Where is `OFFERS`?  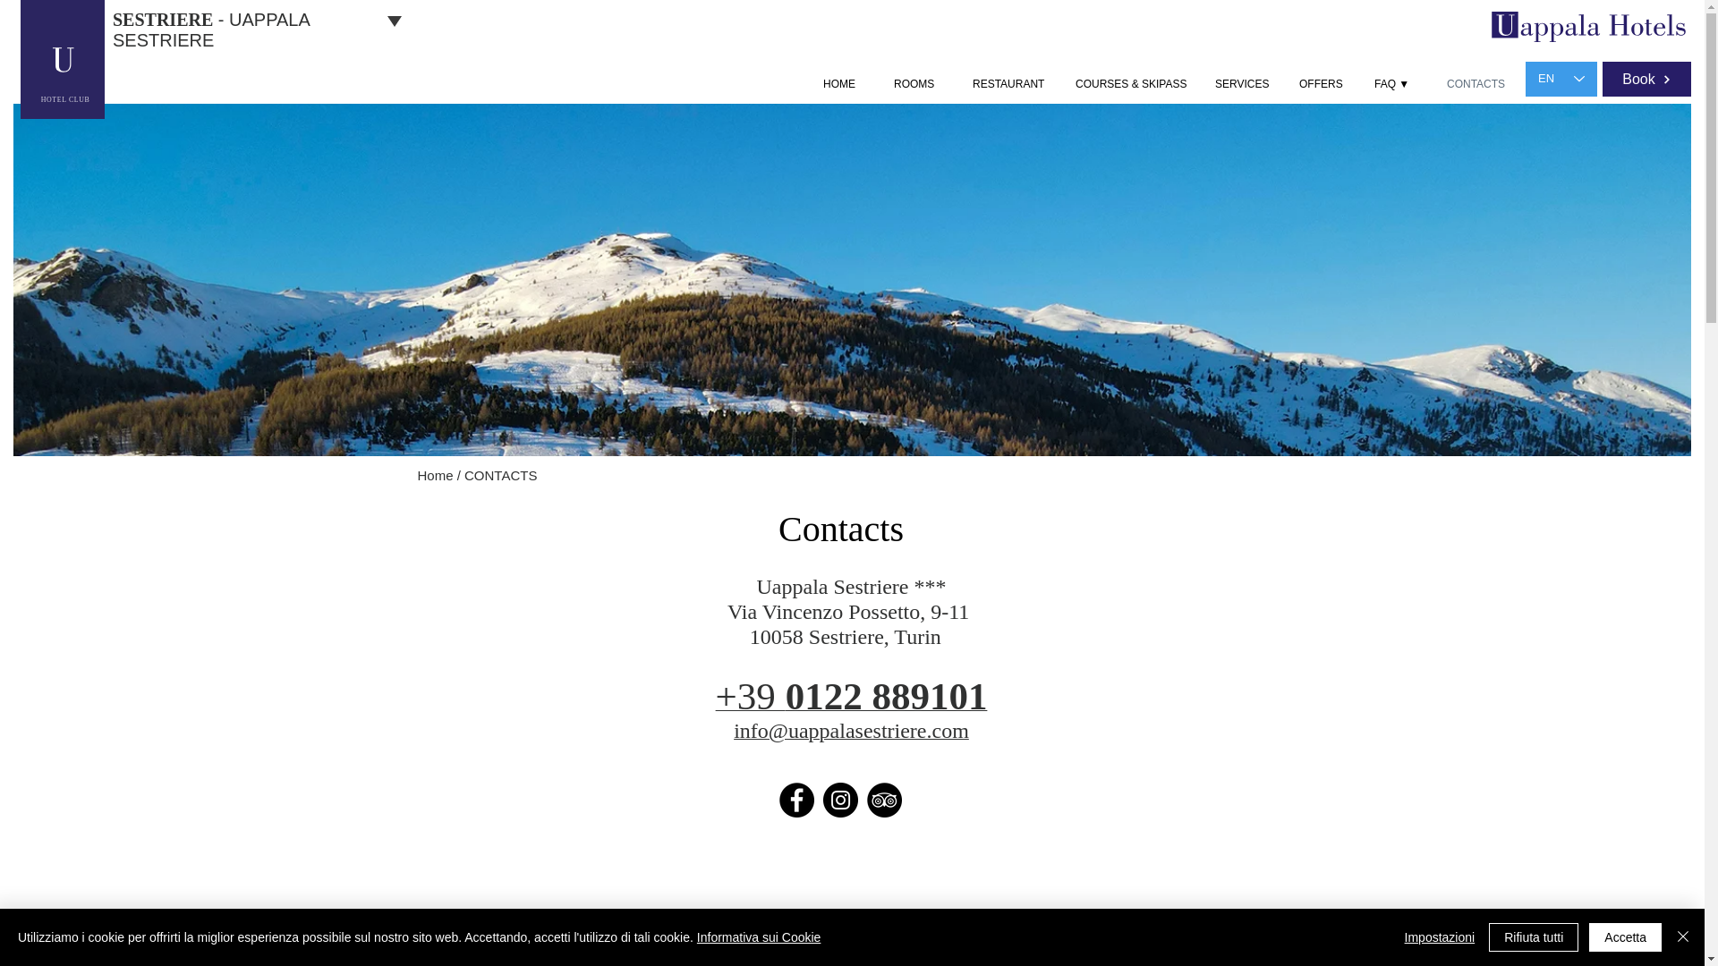 OFFERS is located at coordinates (1323, 84).